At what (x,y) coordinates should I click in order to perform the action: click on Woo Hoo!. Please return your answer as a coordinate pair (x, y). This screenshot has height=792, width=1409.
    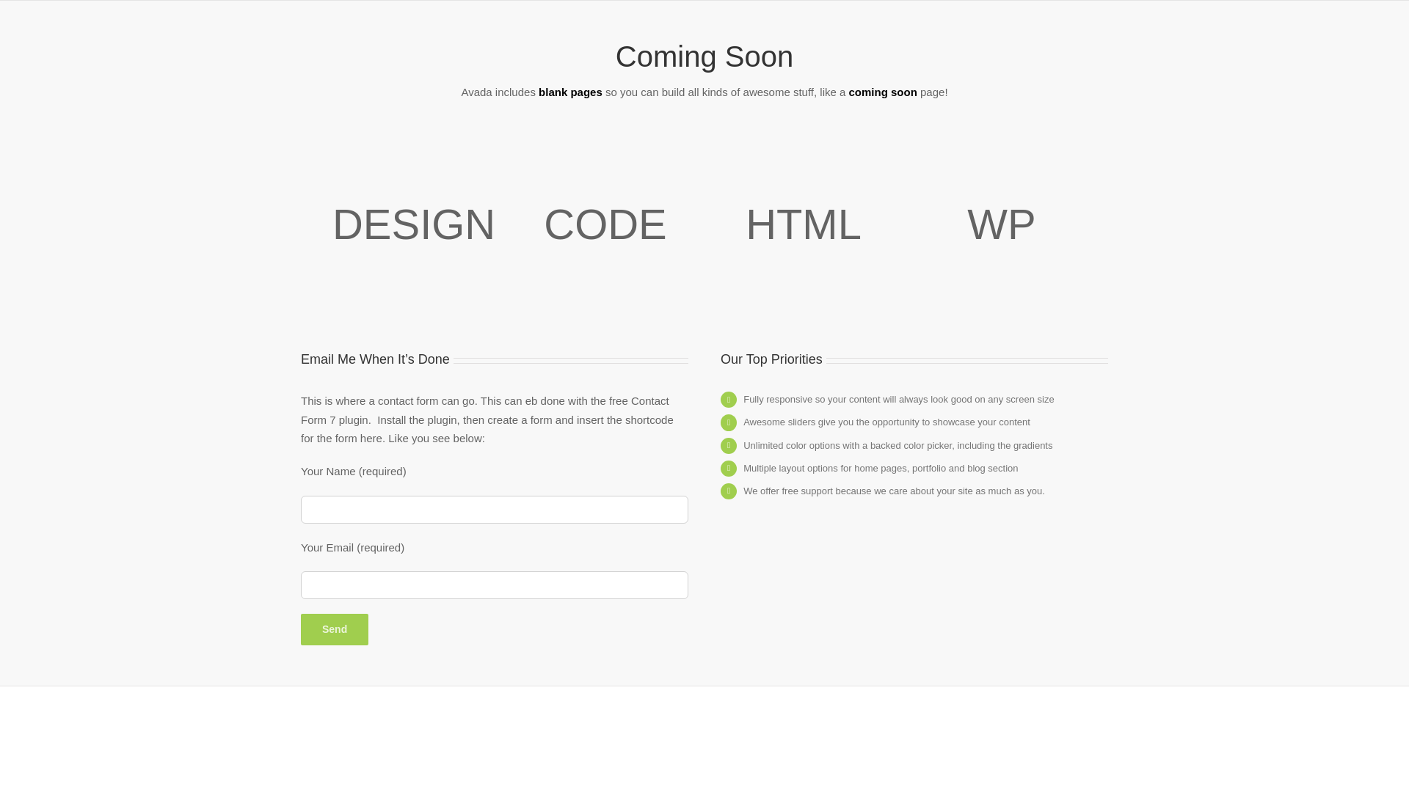
    Looking at the image, I should click on (883, 91).